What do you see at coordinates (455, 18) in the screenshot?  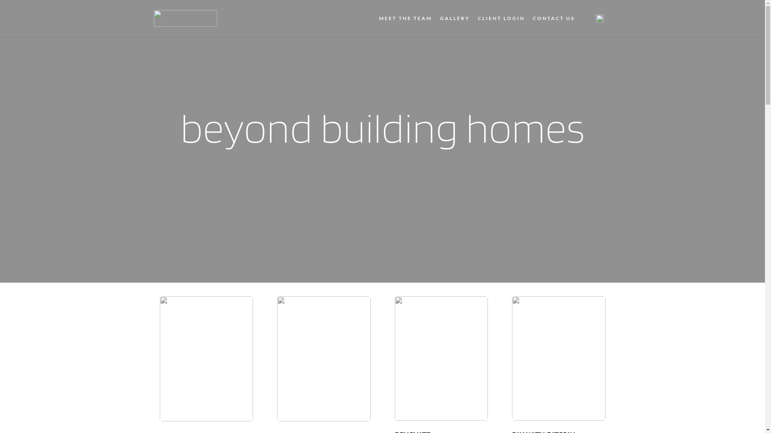 I see `GALLERY` at bounding box center [455, 18].